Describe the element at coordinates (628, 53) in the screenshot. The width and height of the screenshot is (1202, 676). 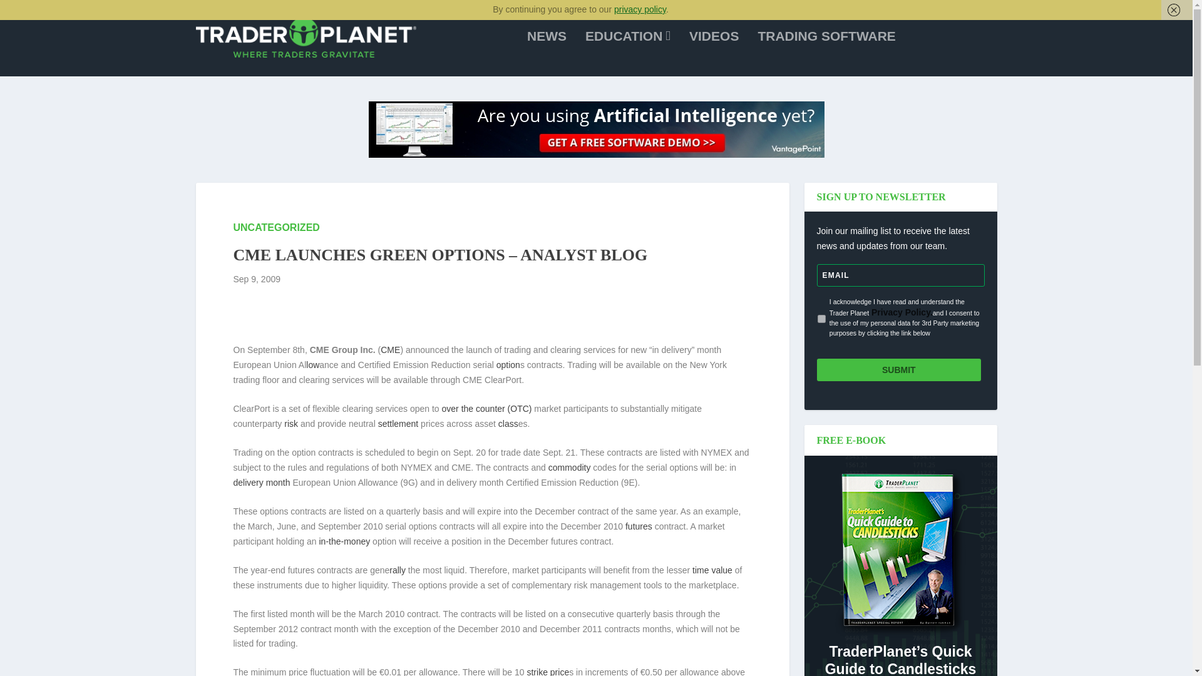
I see `EDUCATION` at that location.